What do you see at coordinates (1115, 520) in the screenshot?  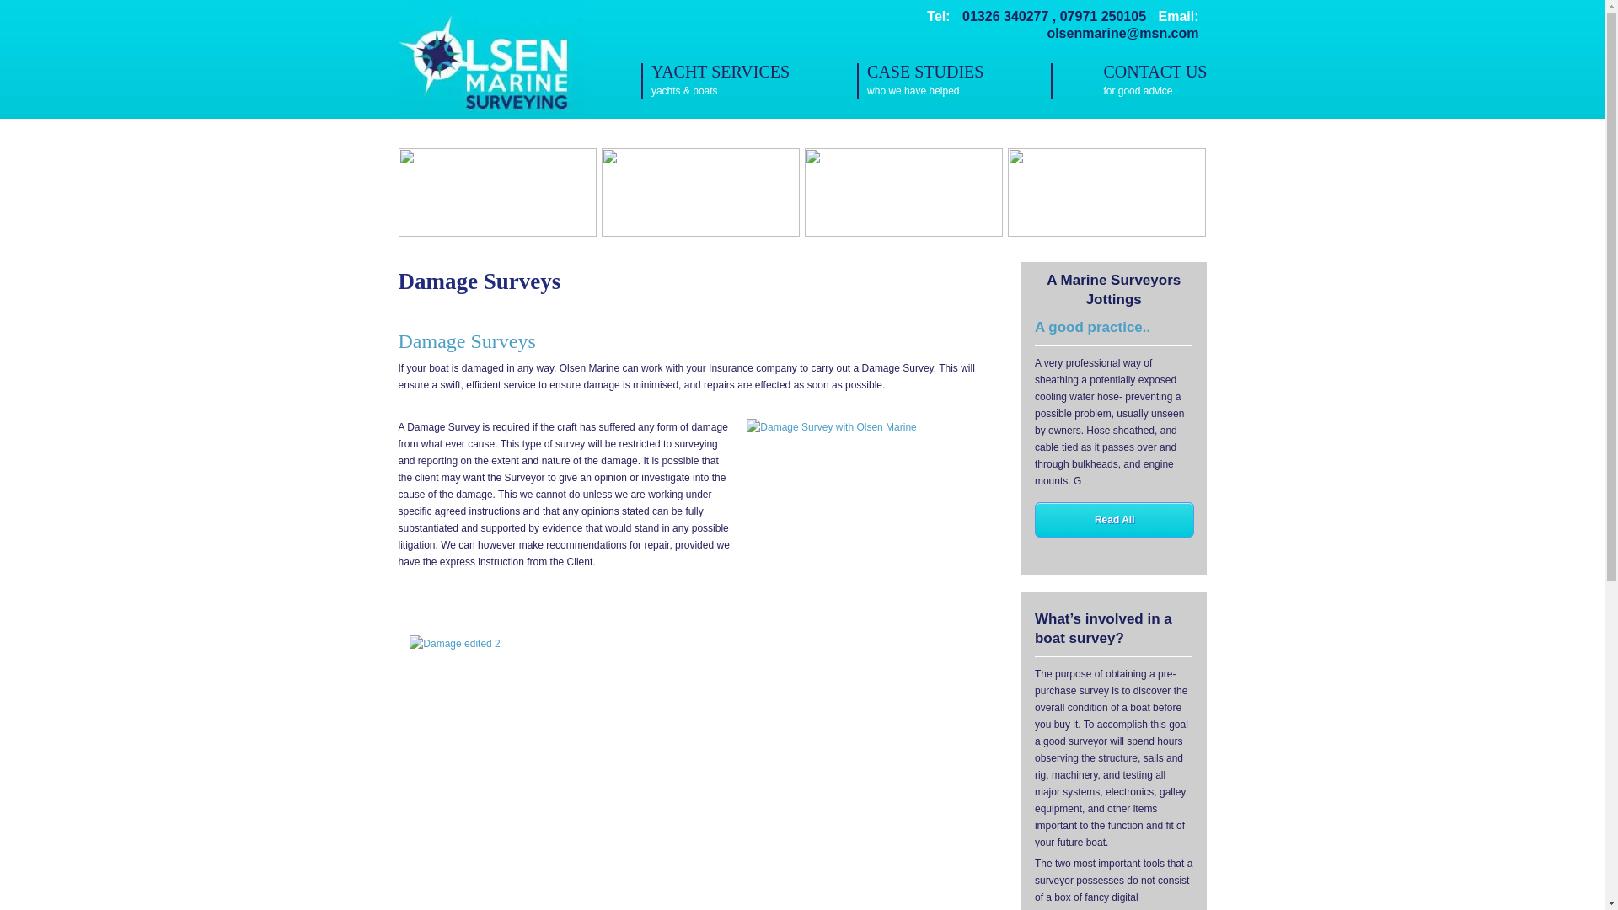 I see `Read All` at bounding box center [1115, 520].